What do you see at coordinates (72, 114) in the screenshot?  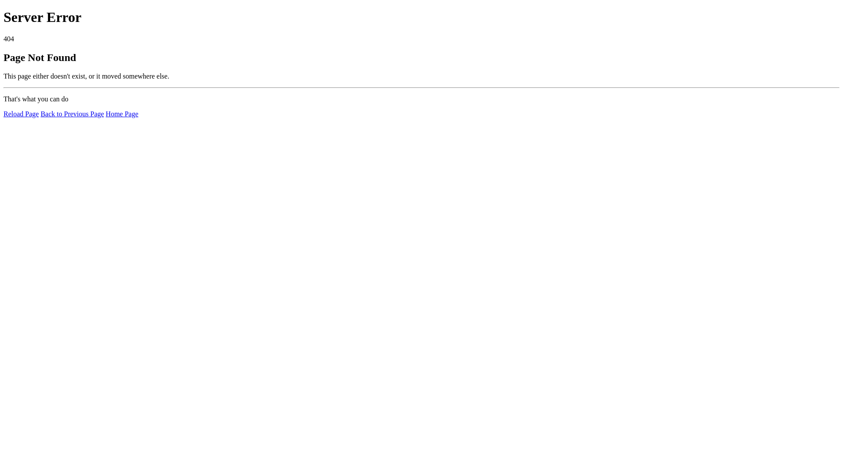 I see `Back to Previous Page` at bounding box center [72, 114].